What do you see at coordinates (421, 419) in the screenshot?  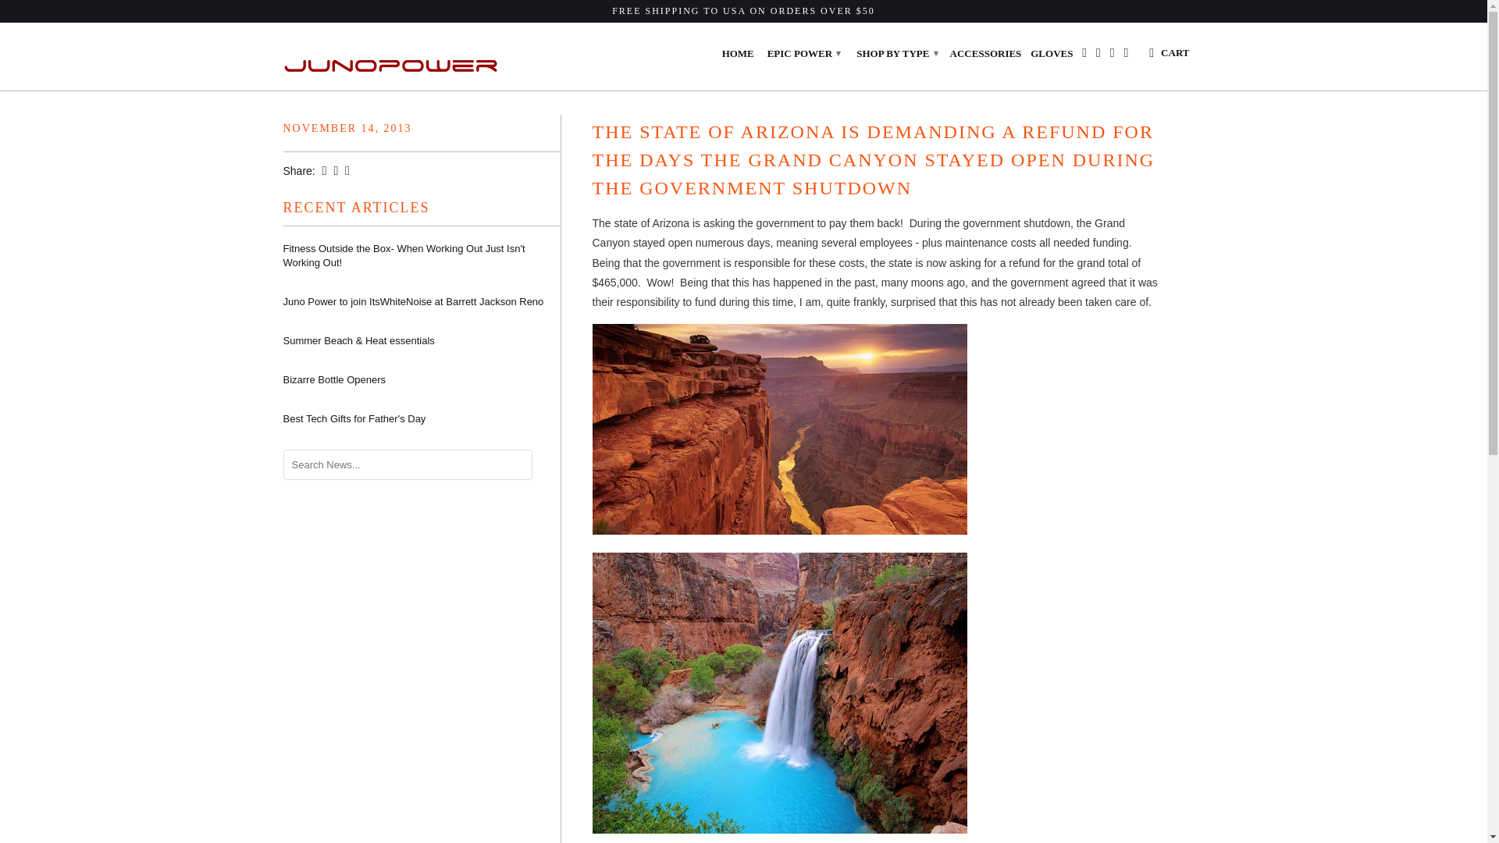 I see `Best Tech Gifts for Father's Day` at bounding box center [421, 419].